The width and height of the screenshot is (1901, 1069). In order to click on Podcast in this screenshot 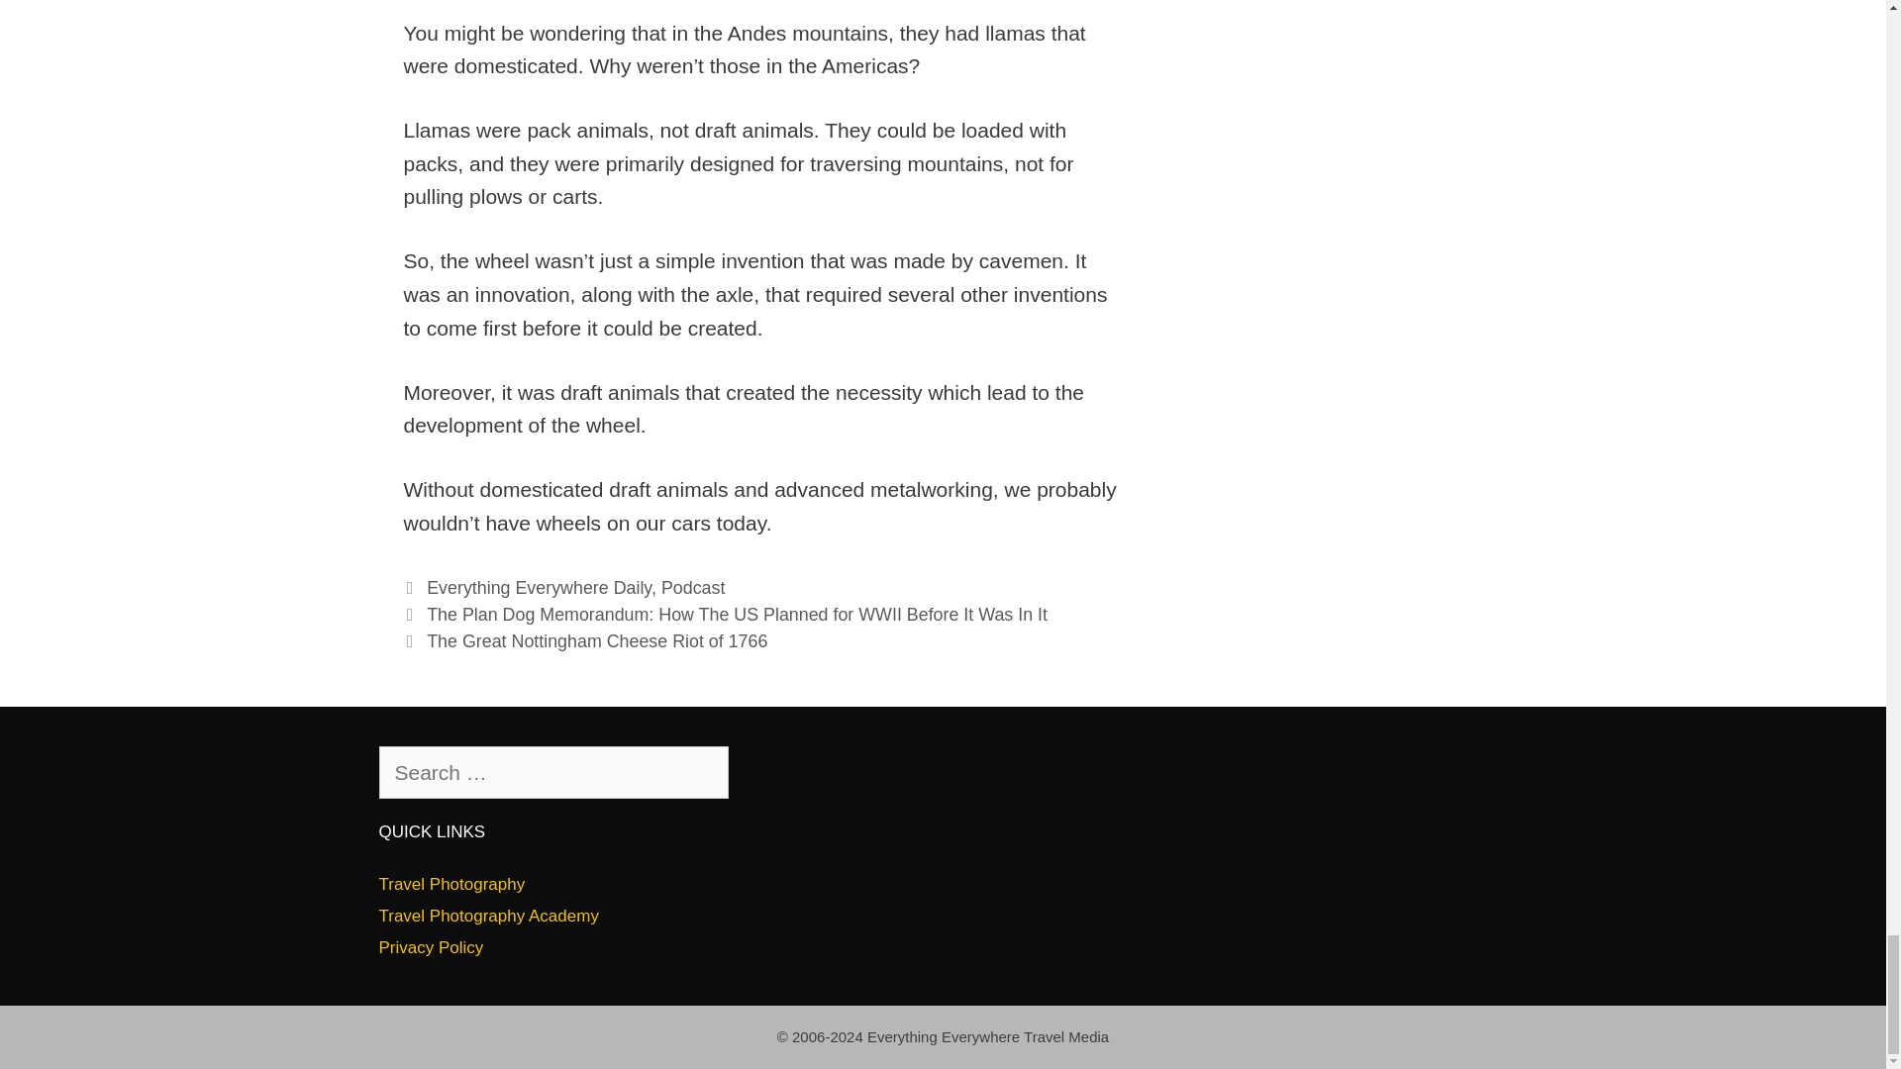, I will do `click(693, 588)`.